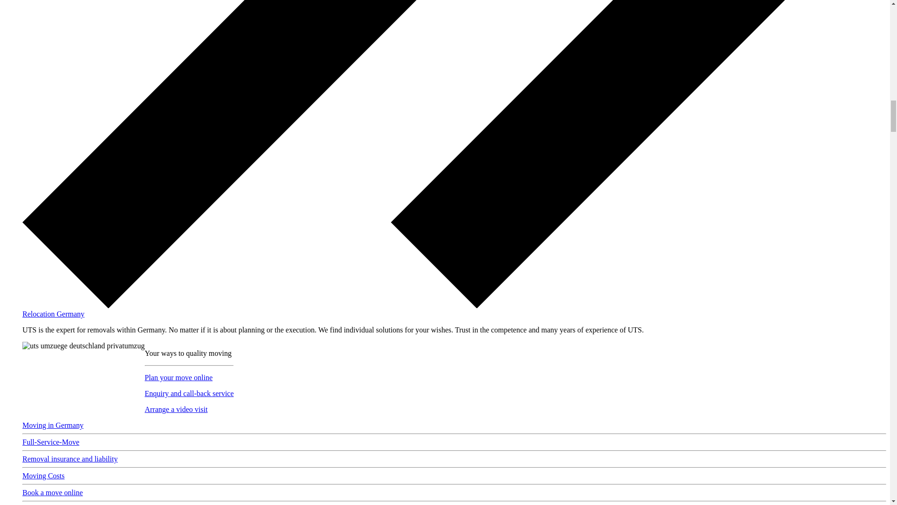 This screenshot has width=897, height=505. Describe the element at coordinates (70, 459) in the screenshot. I see `Removal insurance and liability` at that location.